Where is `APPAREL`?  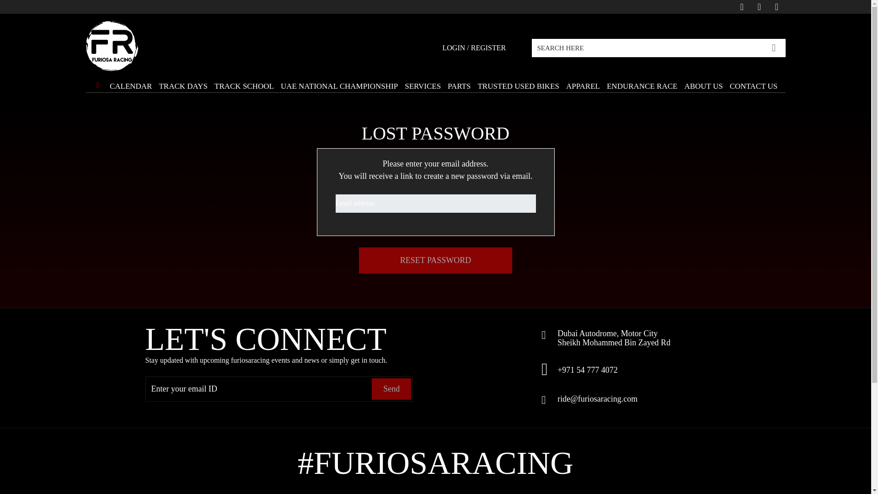 APPAREL is located at coordinates (583, 81).